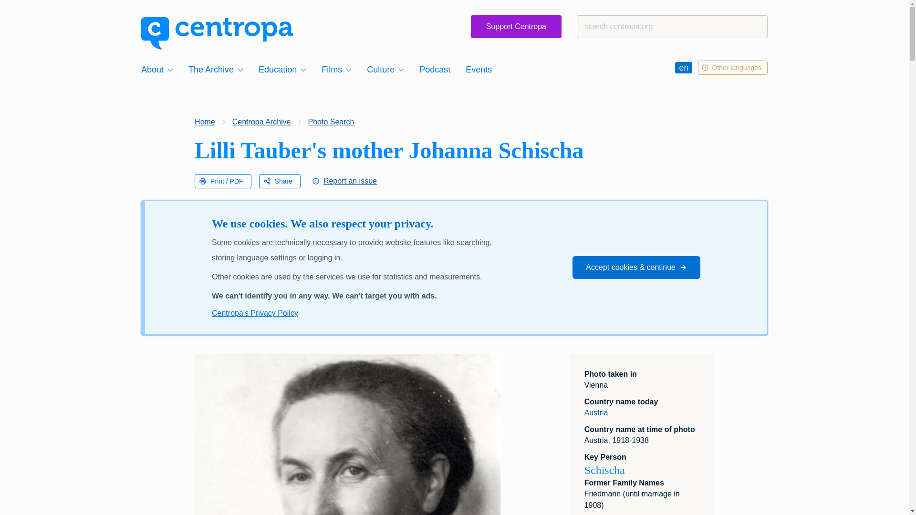  Describe the element at coordinates (26, 11) in the screenshot. I see `Search` at that location.